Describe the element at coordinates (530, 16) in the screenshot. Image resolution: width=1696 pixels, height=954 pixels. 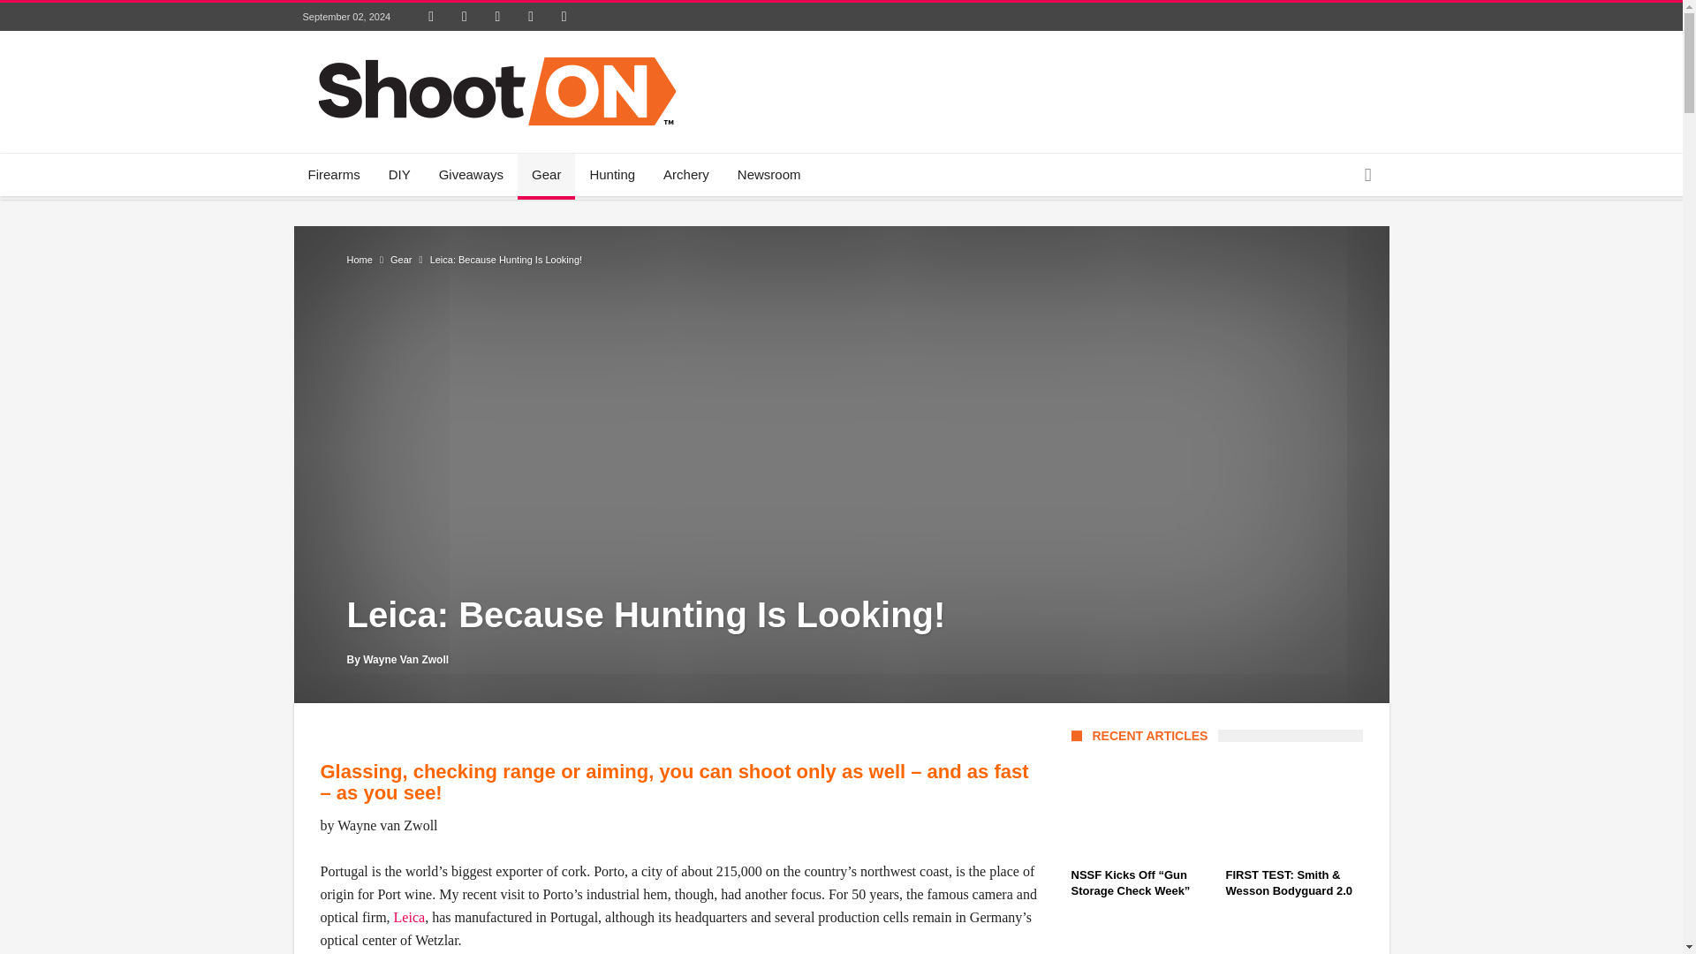
I see `Youtube` at that location.